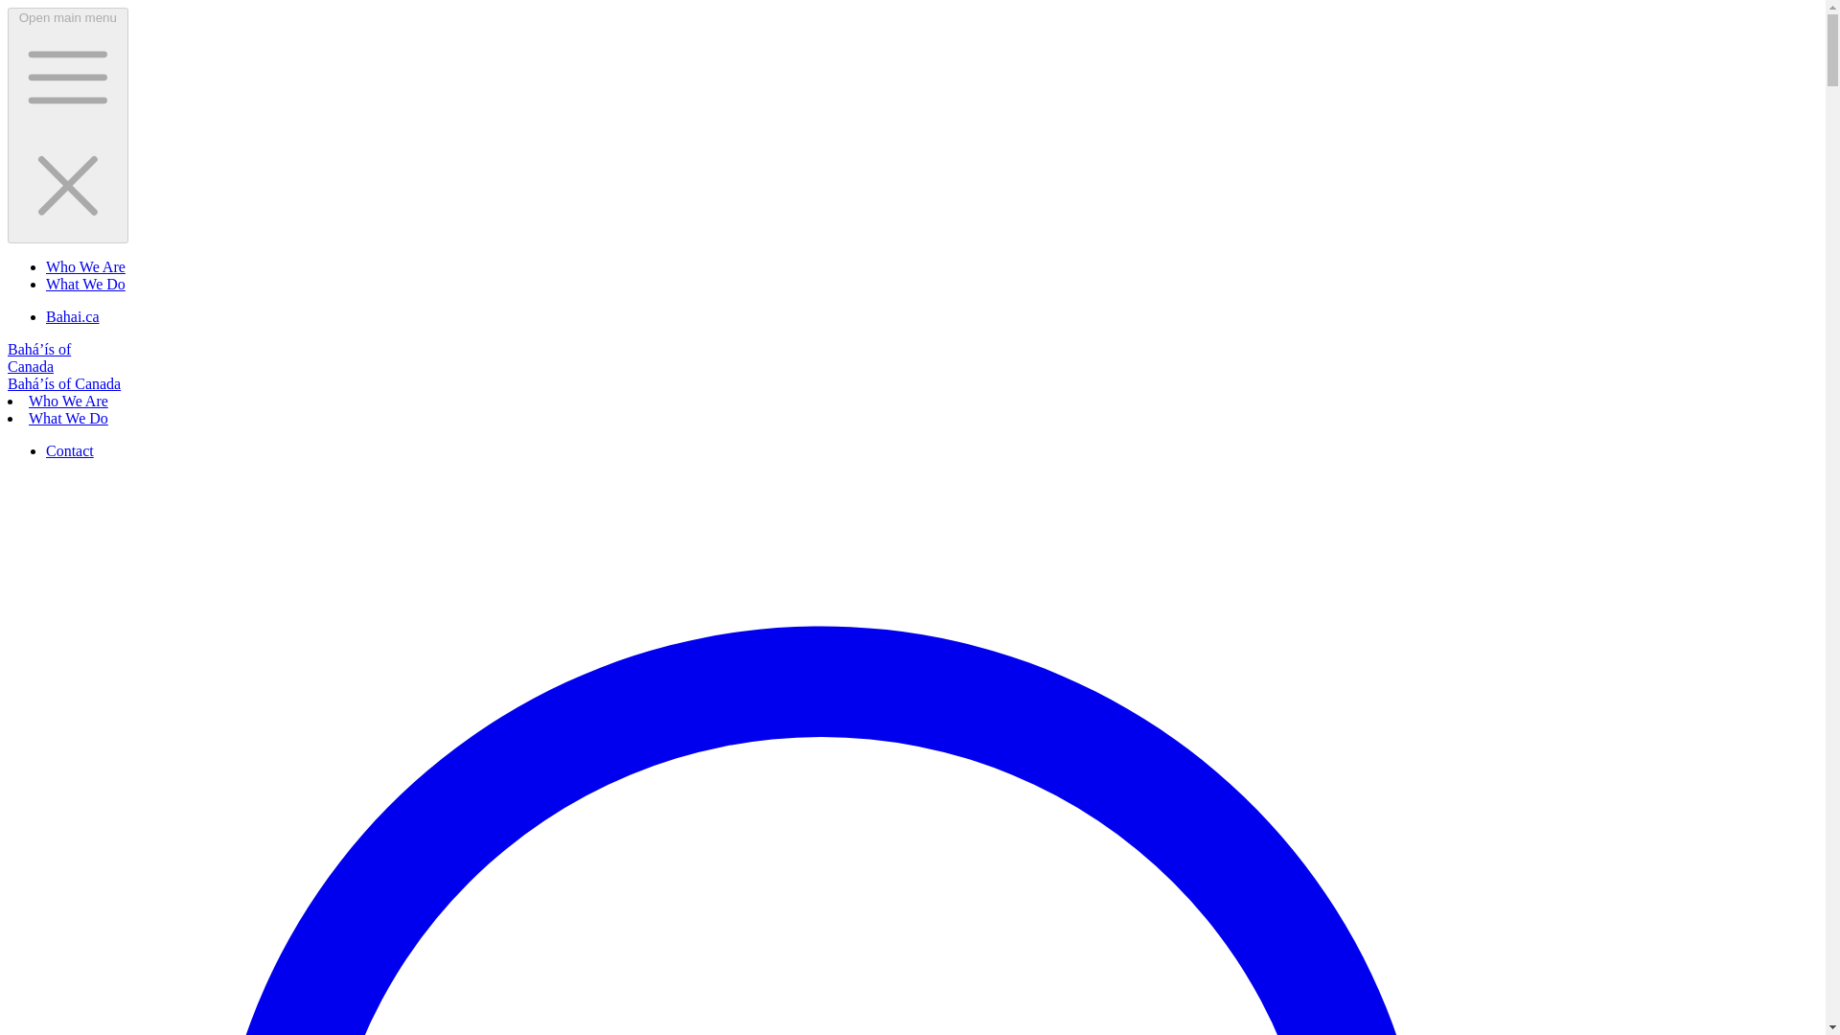  Describe the element at coordinates (85, 284) in the screenshot. I see `What We Do` at that location.